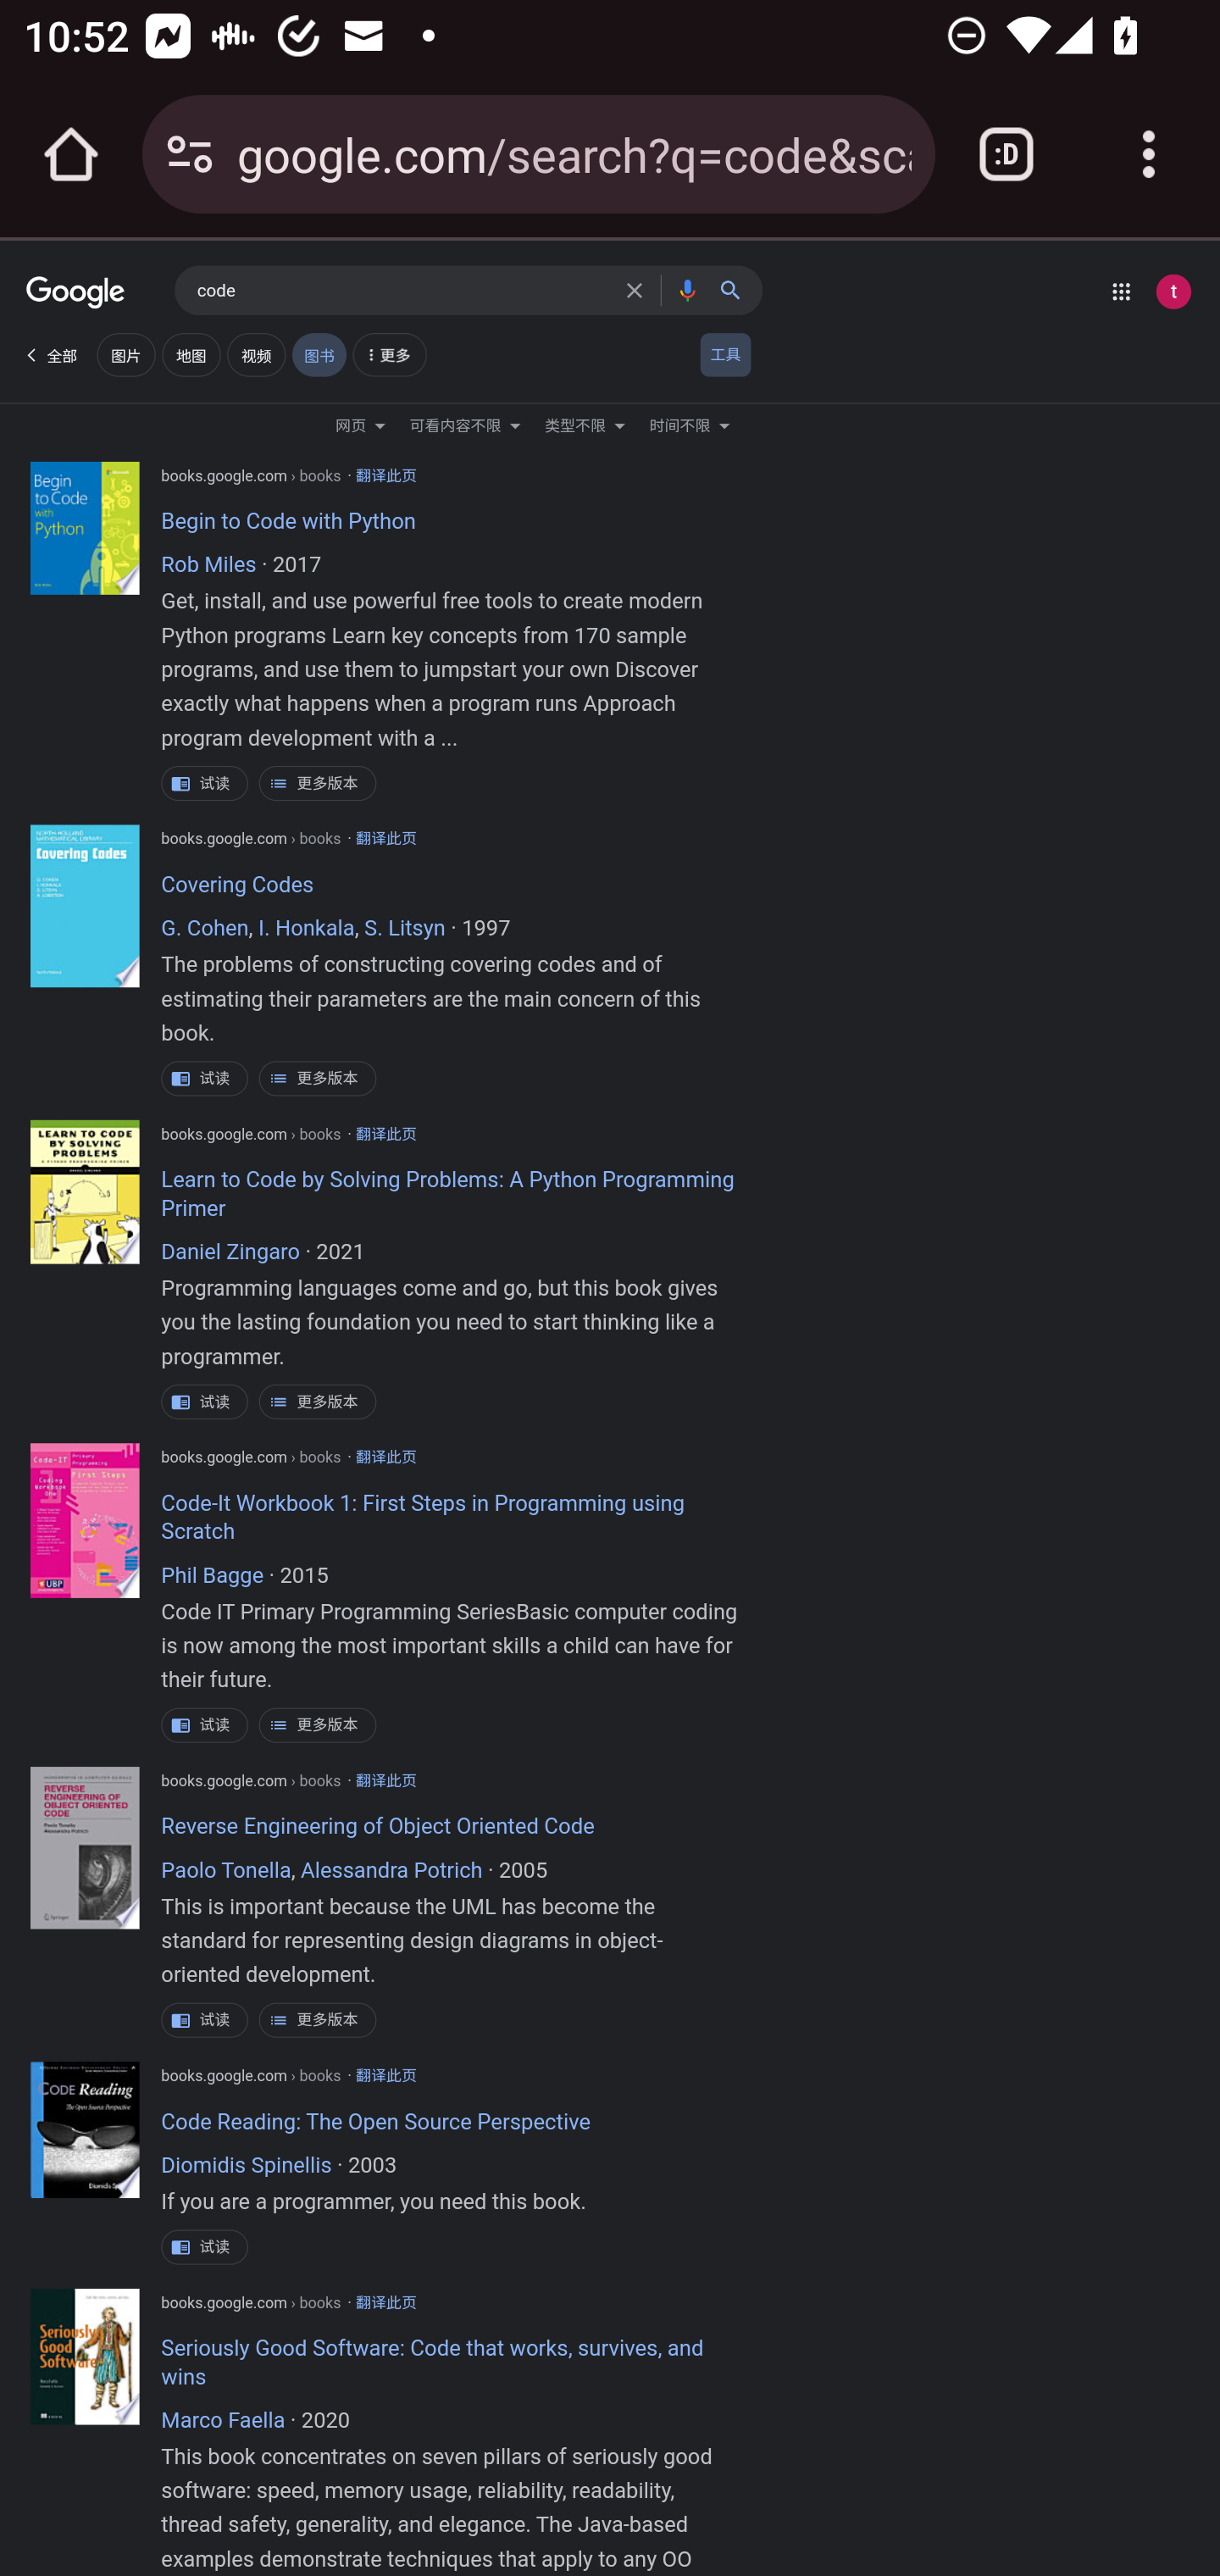 Image resolution: width=1220 pixels, height=2576 pixels. Describe the element at coordinates (191, 354) in the screenshot. I see `地图` at that location.